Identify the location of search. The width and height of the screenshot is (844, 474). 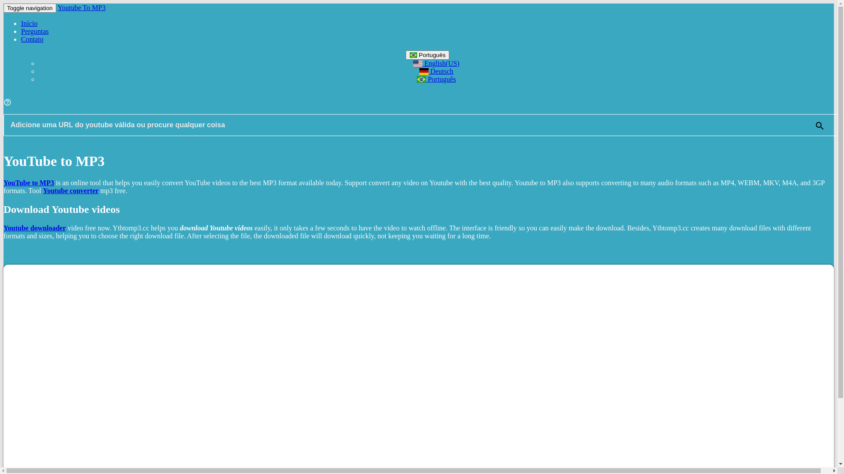
(820, 126).